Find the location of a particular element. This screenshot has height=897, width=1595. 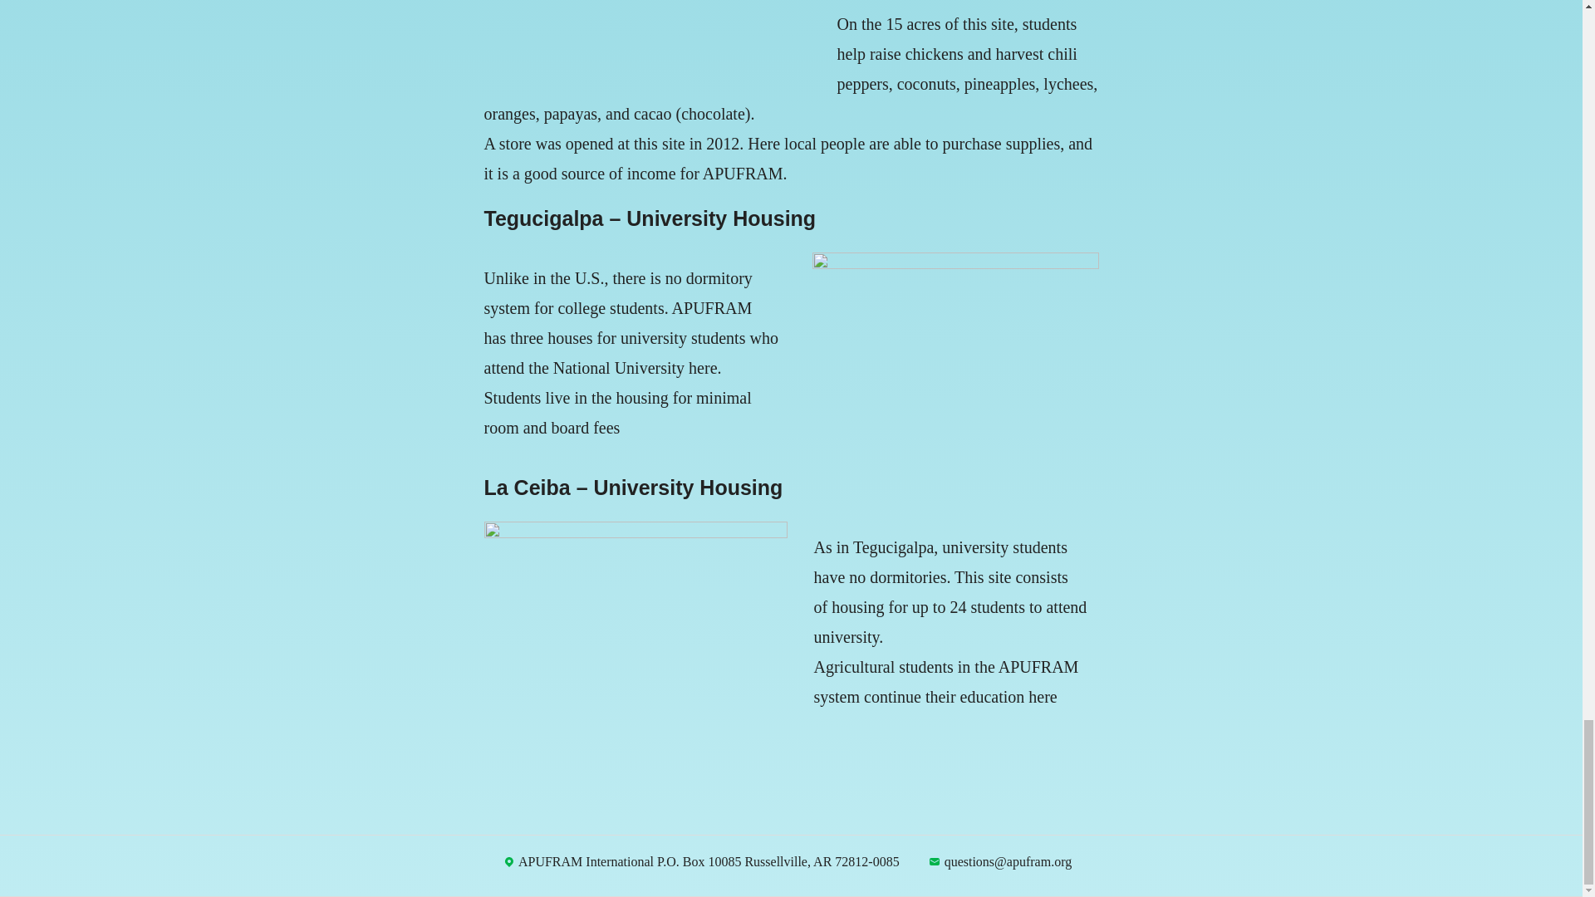

Location is located at coordinates (508, 862).